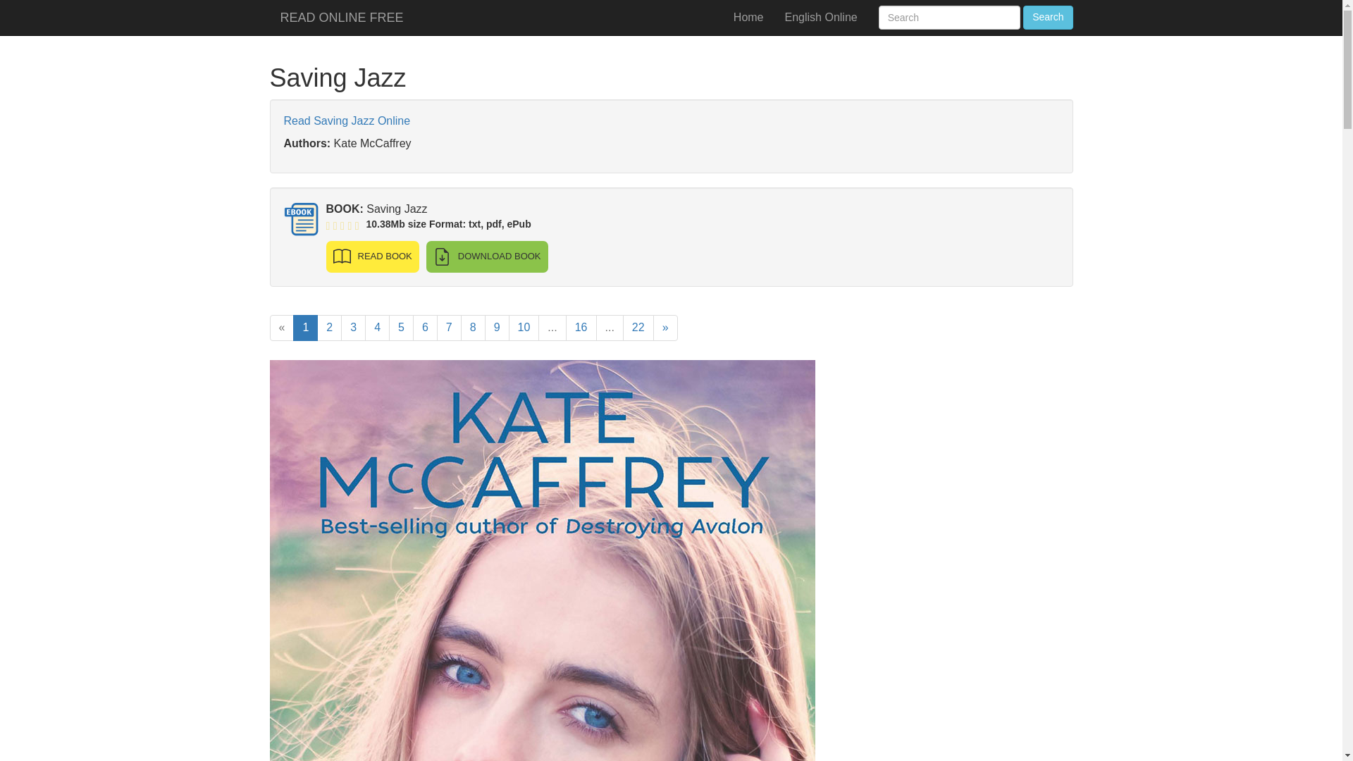 This screenshot has height=761, width=1353. What do you see at coordinates (341, 17) in the screenshot?
I see `READ ONLINE FREE` at bounding box center [341, 17].